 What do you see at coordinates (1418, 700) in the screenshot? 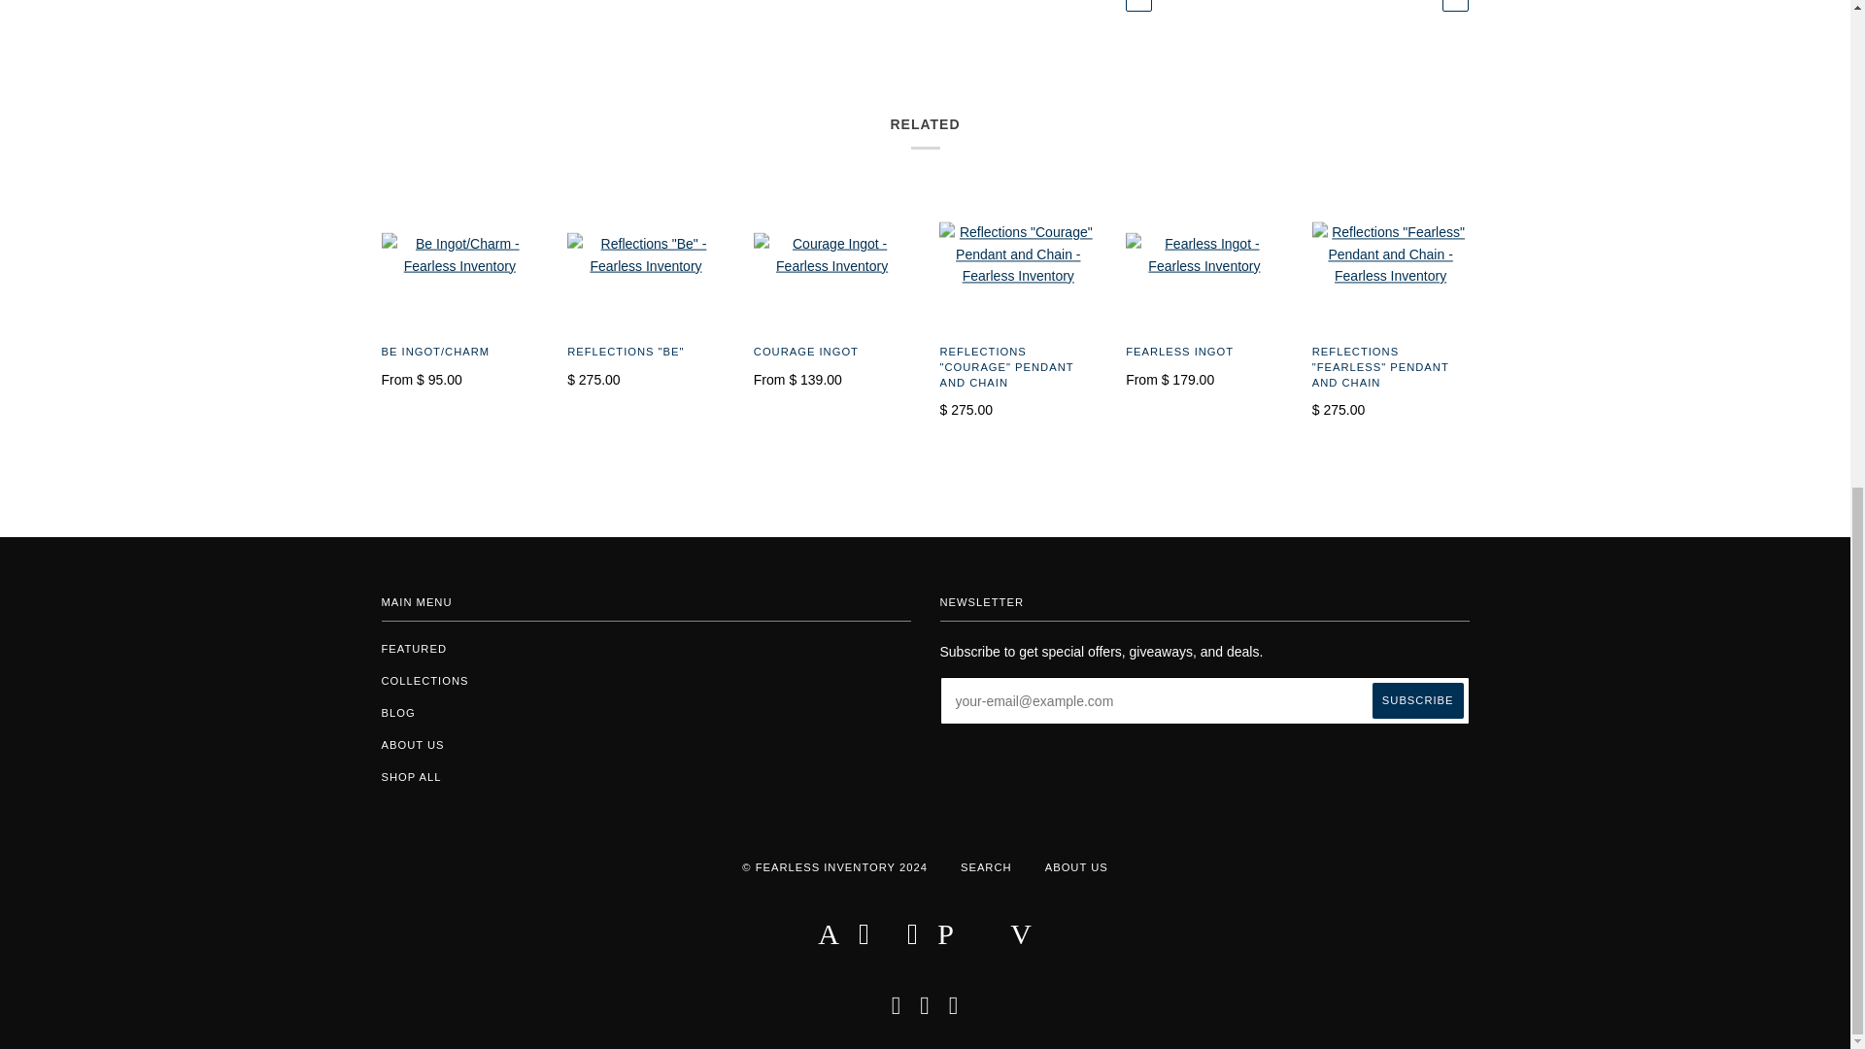
I see `Subscribe` at bounding box center [1418, 700].